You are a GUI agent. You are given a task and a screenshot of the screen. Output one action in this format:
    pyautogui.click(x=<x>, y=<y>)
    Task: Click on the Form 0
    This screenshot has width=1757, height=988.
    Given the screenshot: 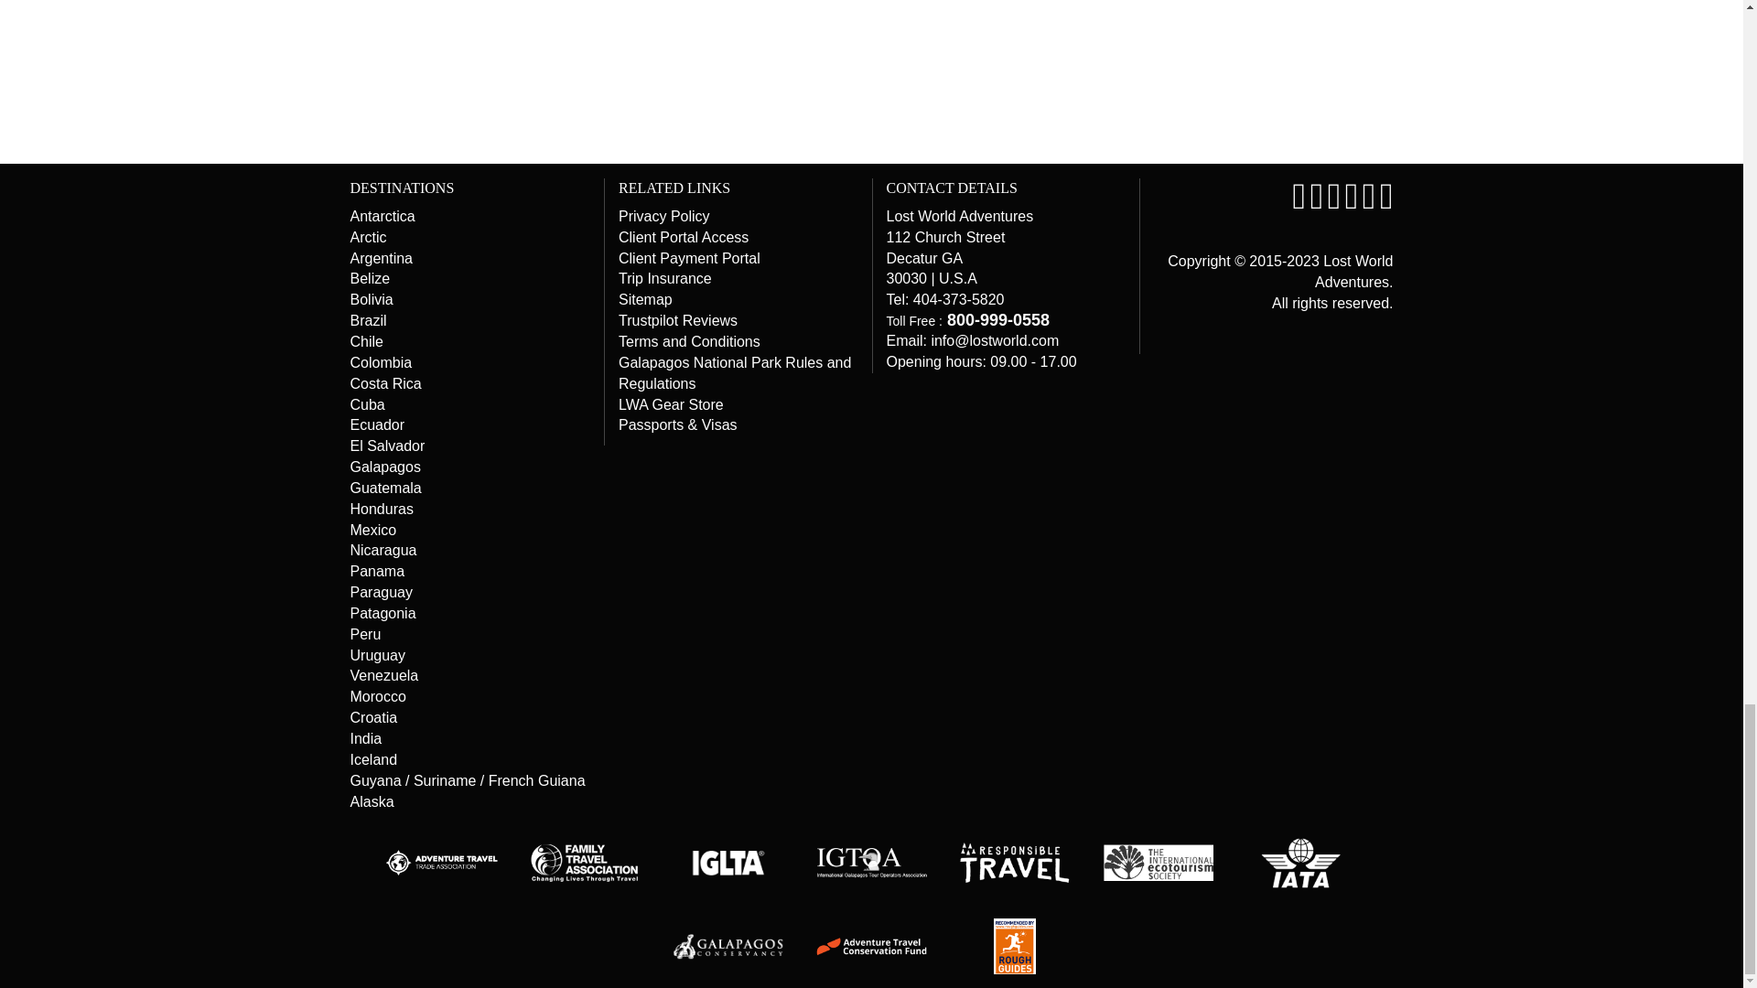 What is the action you would take?
    pyautogui.click(x=1210, y=79)
    